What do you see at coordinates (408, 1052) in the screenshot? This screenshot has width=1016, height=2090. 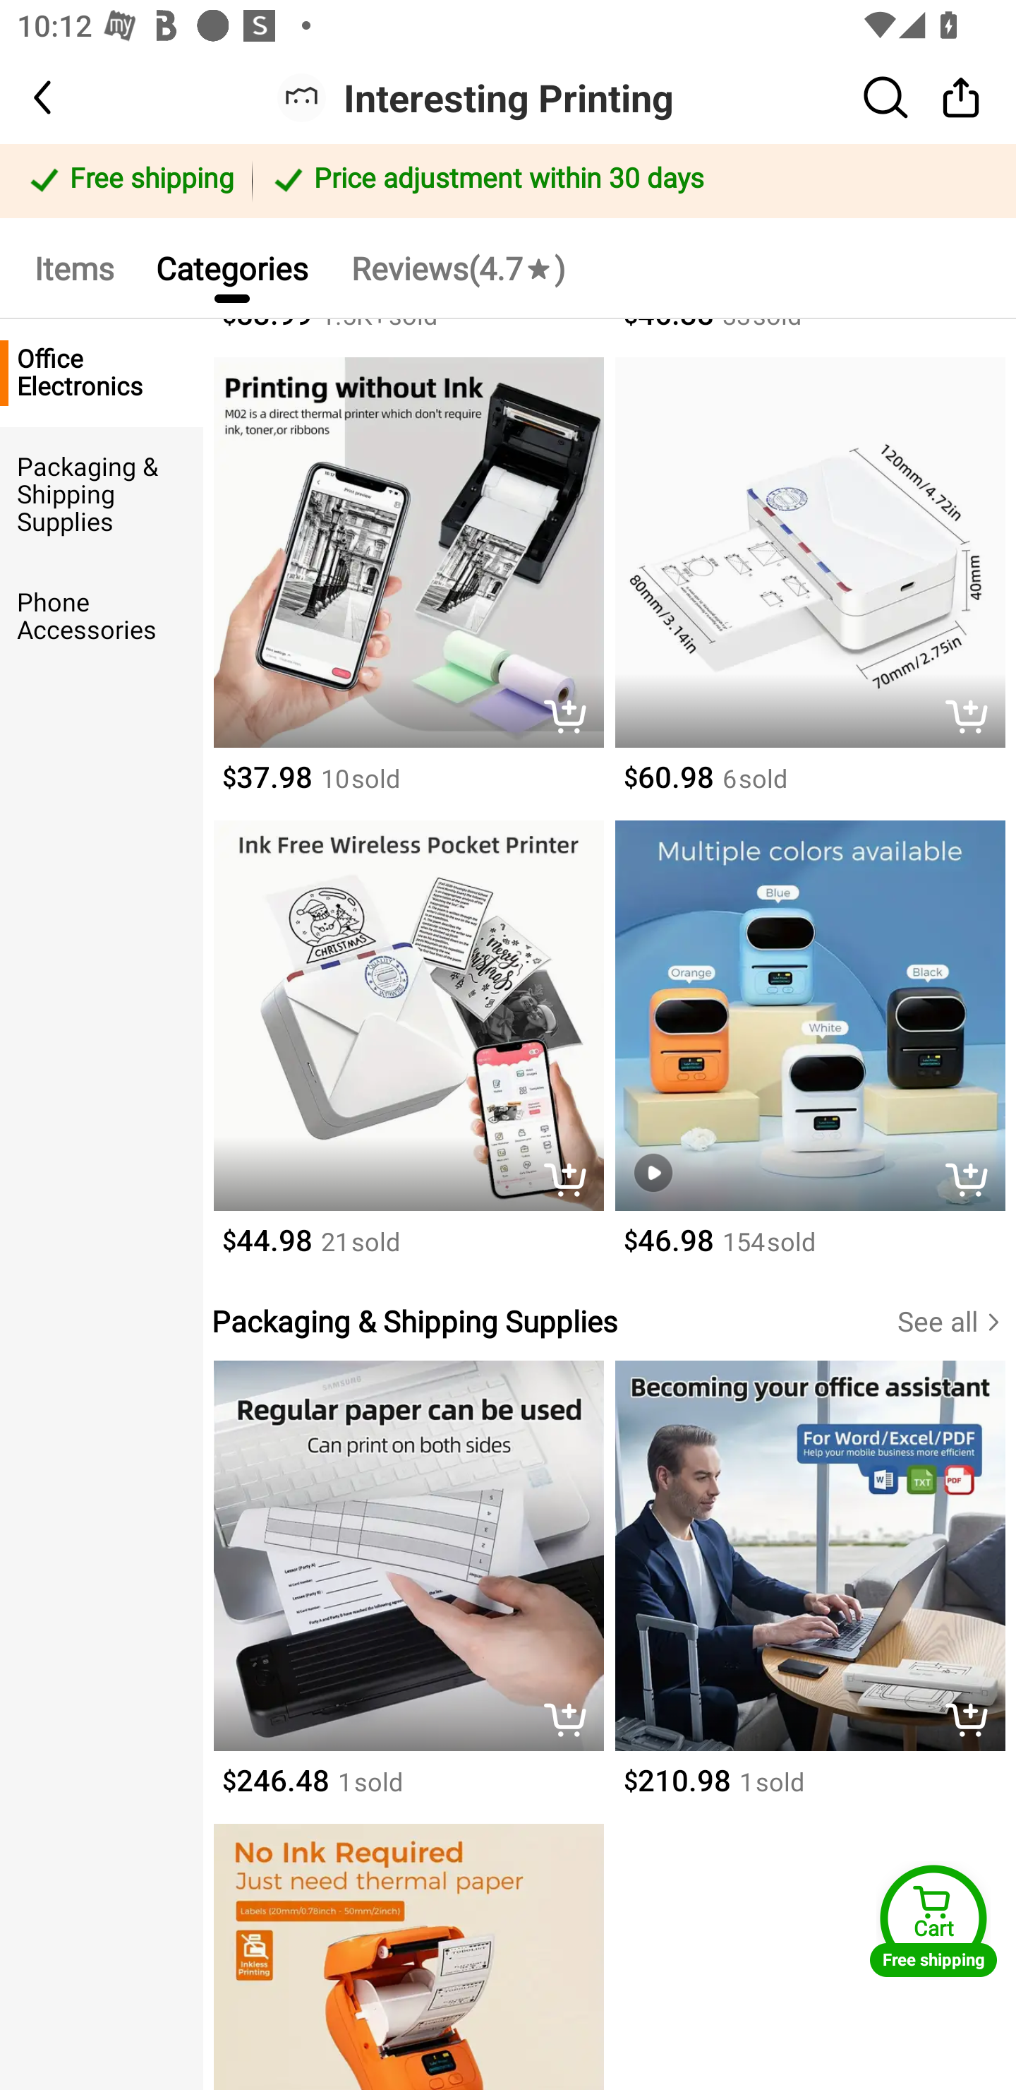 I see `delete $44.98 21￼sold` at bounding box center [408, 1052].